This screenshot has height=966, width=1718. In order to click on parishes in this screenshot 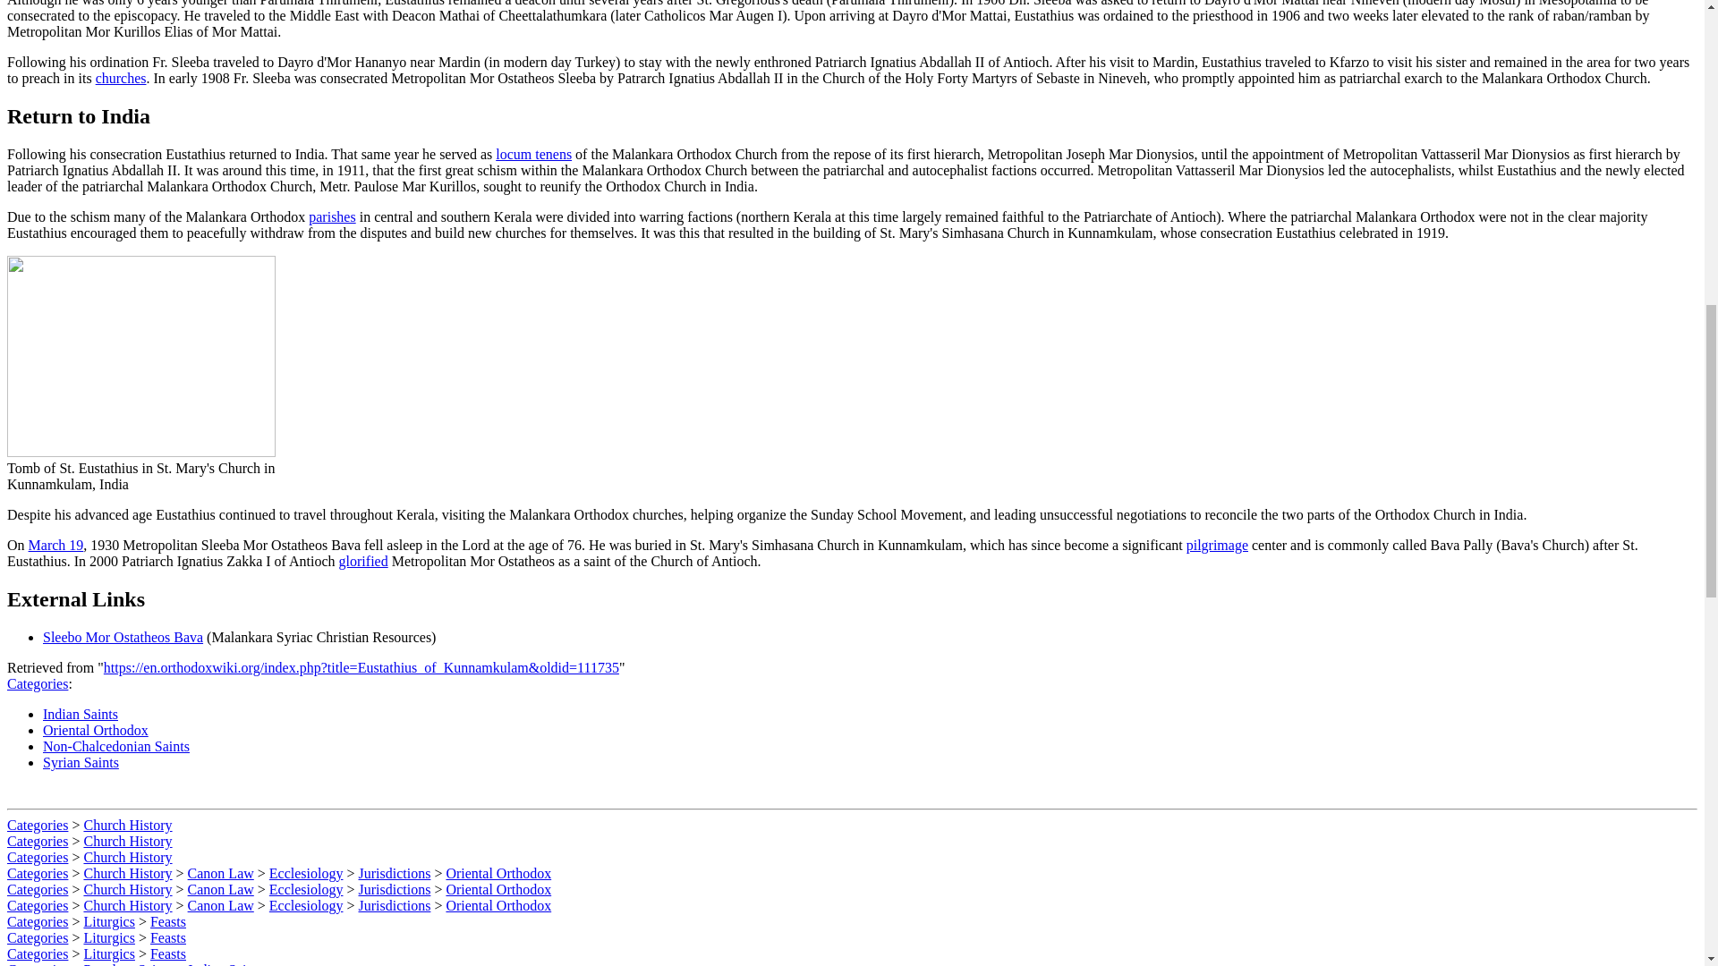, I will do `click(332, 216)`.